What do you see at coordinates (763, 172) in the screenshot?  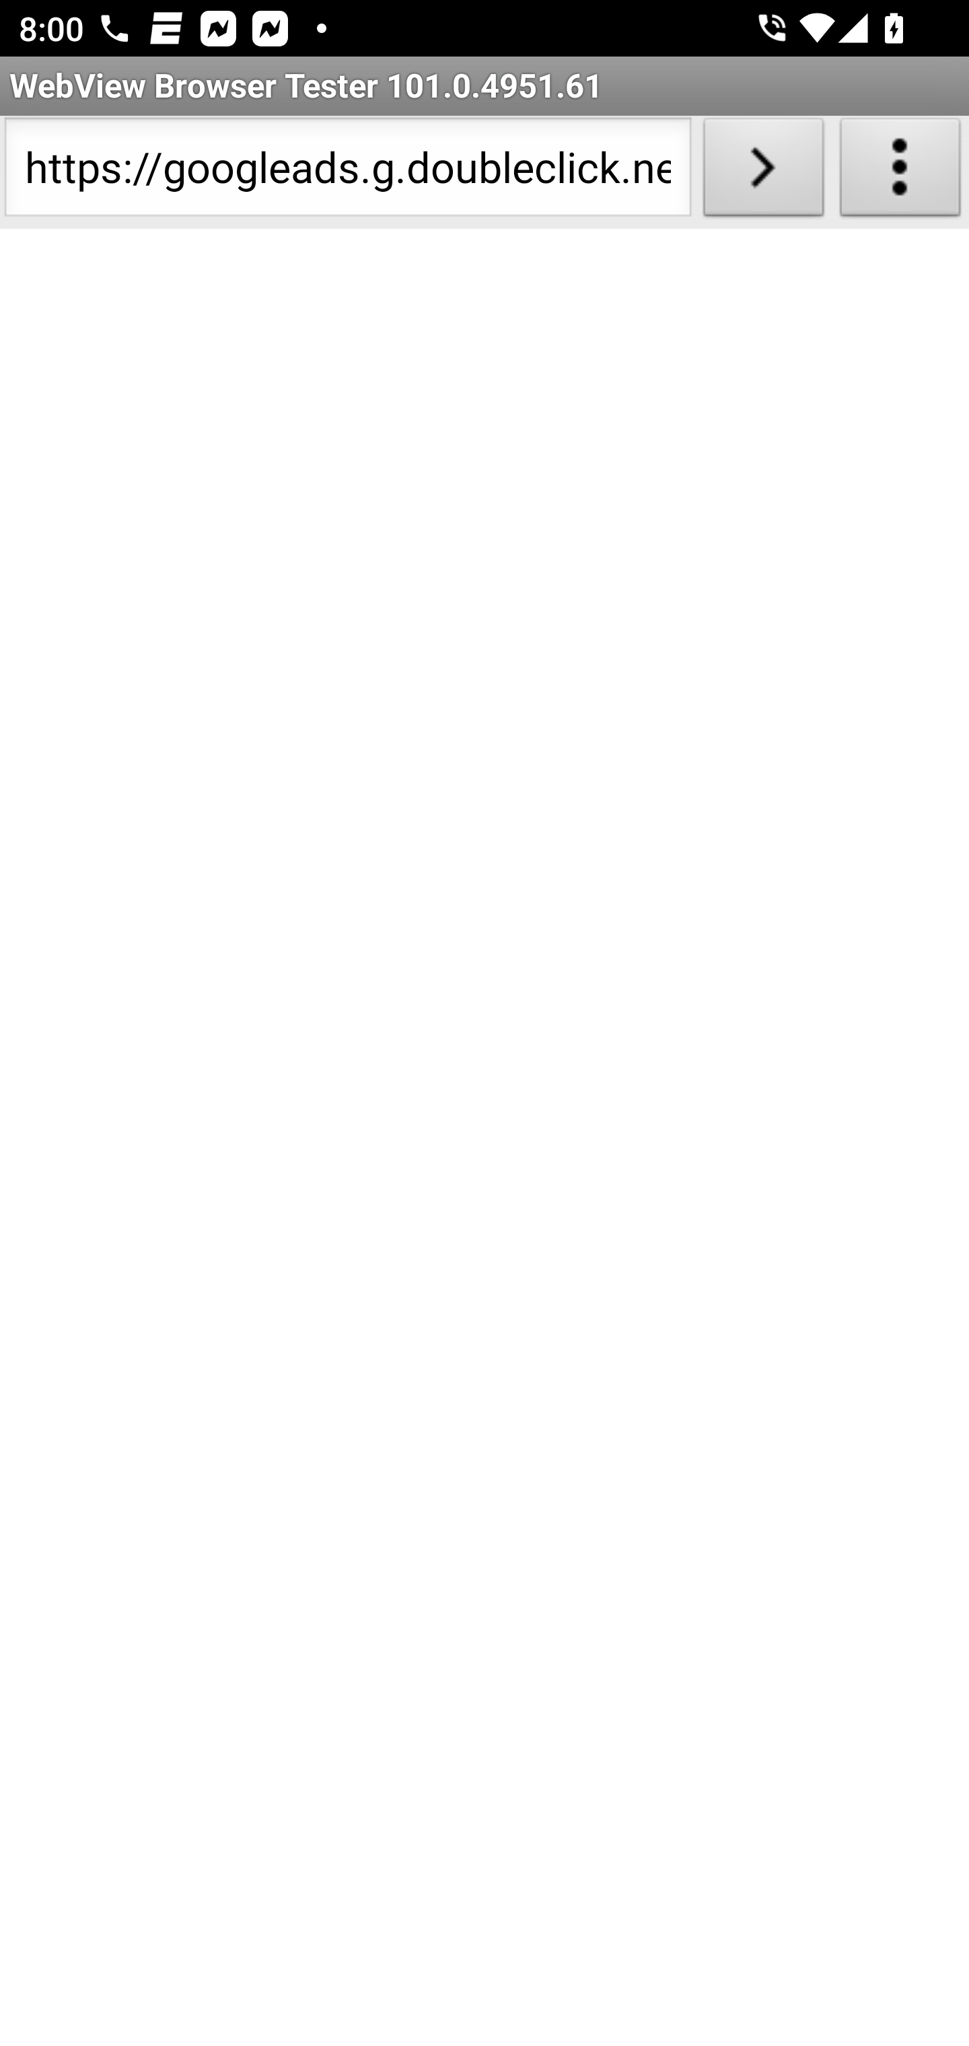 I see `Load URL` at bounding box center [763, 172].